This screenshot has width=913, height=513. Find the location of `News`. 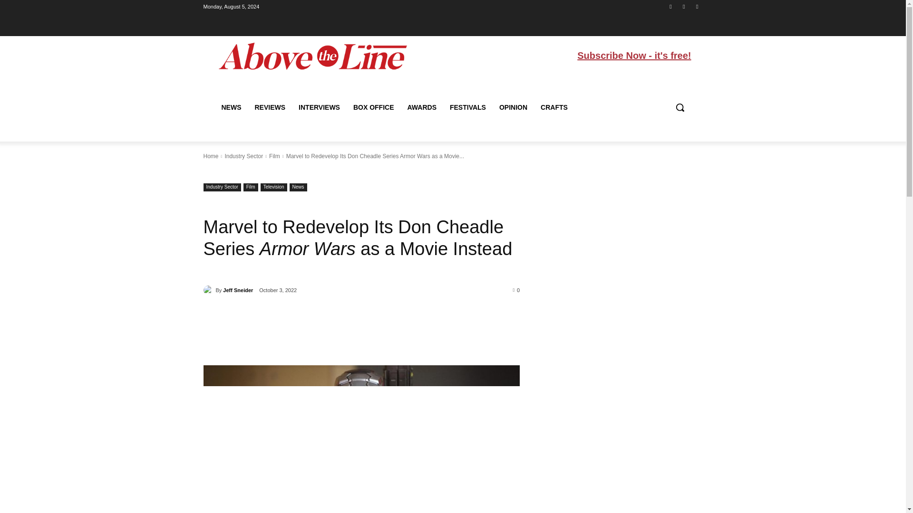

News is located at coordinates (298, 187).